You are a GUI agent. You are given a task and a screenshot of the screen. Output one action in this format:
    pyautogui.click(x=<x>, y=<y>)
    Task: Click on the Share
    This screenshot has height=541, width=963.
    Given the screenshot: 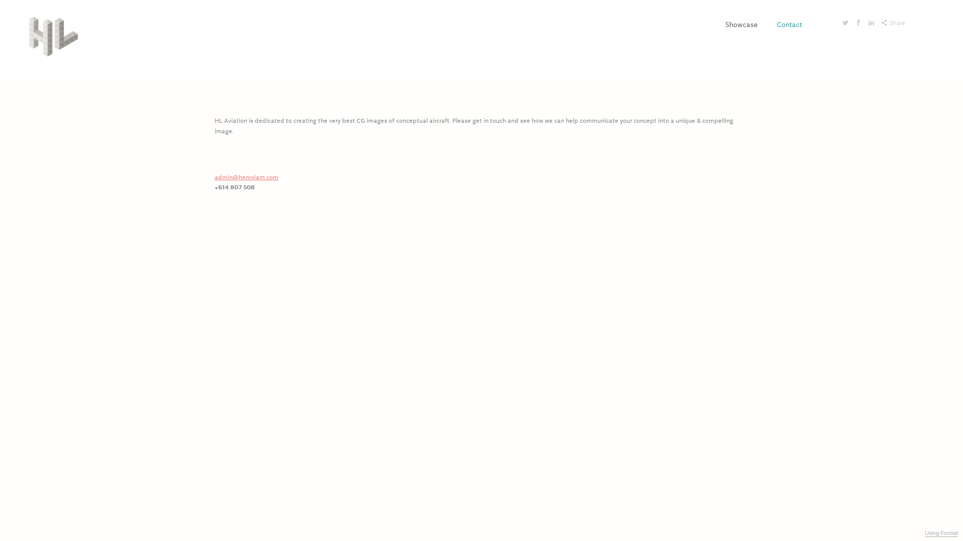 What is the action you would take?
    pyautogui.click(x=893, y=23)
    